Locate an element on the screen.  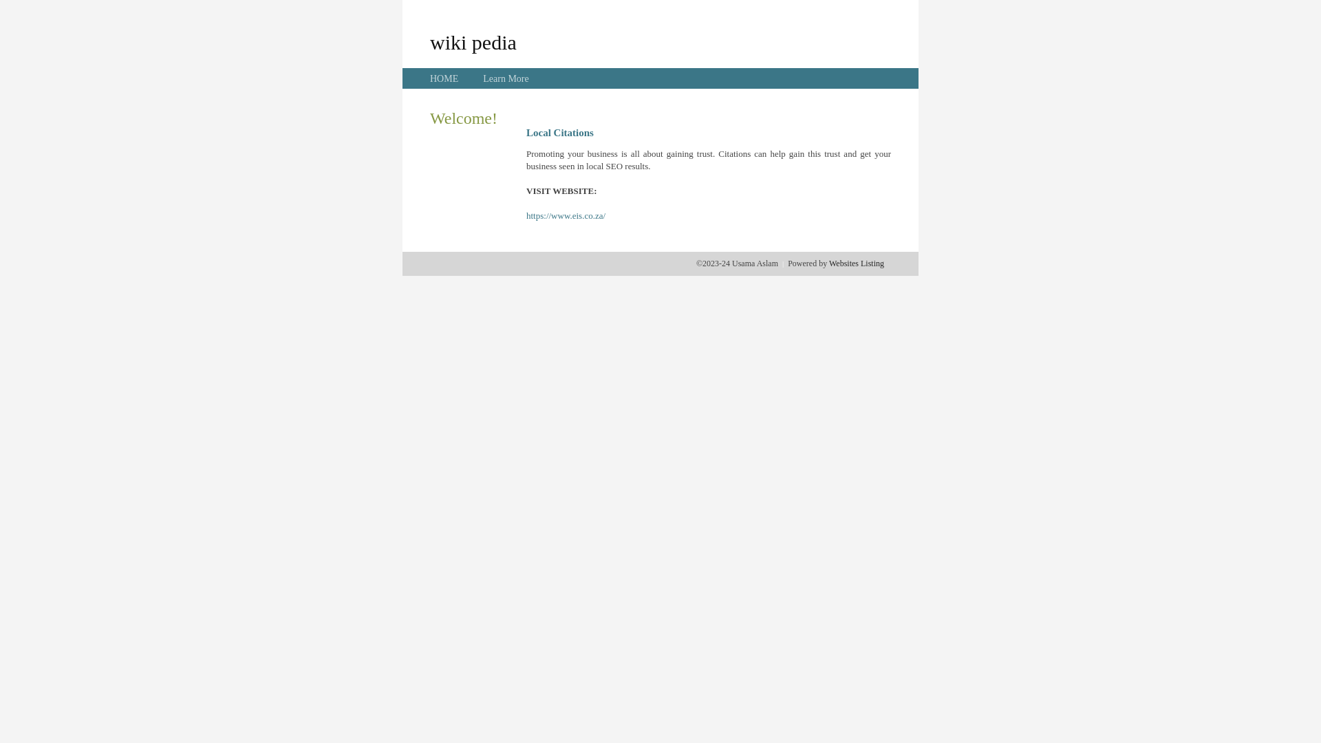
https://www.eis.co.za/ is located at coordinates (566, 216).